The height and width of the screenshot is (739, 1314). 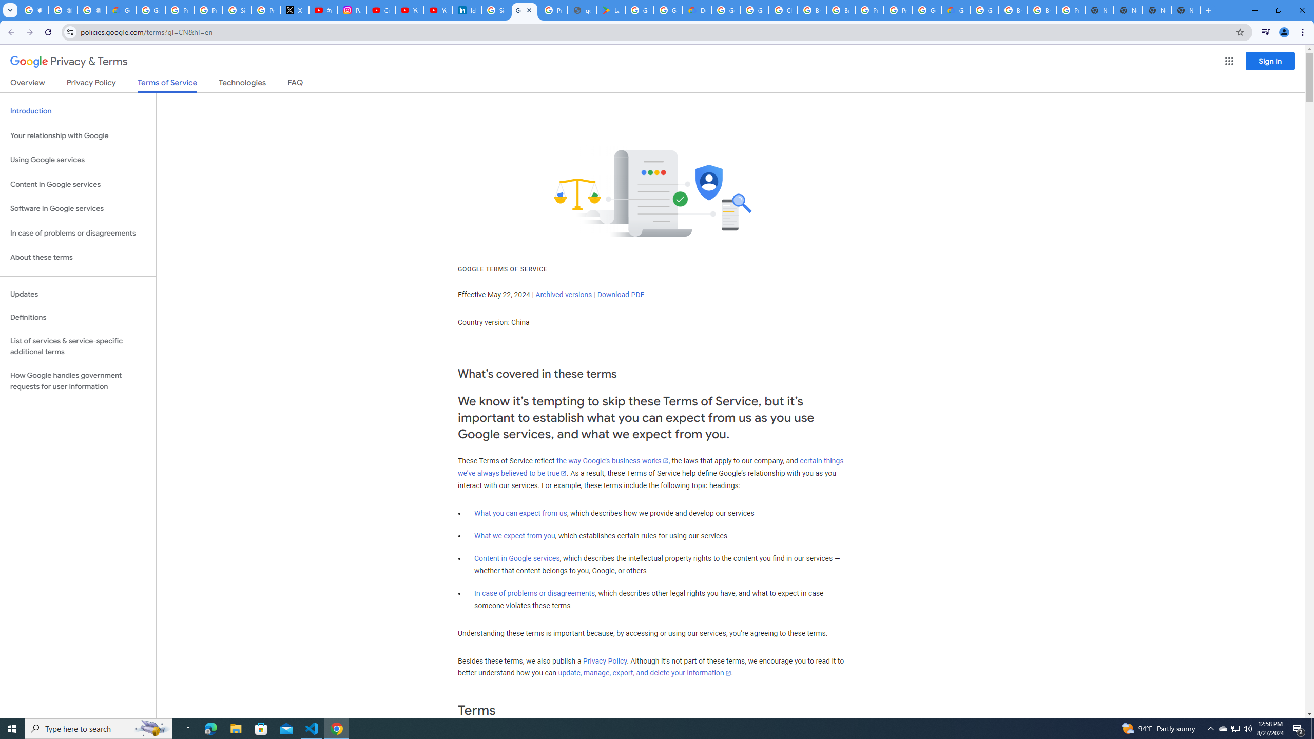 I want to click on Google Cloud Platform, so click(x=726, y=10).